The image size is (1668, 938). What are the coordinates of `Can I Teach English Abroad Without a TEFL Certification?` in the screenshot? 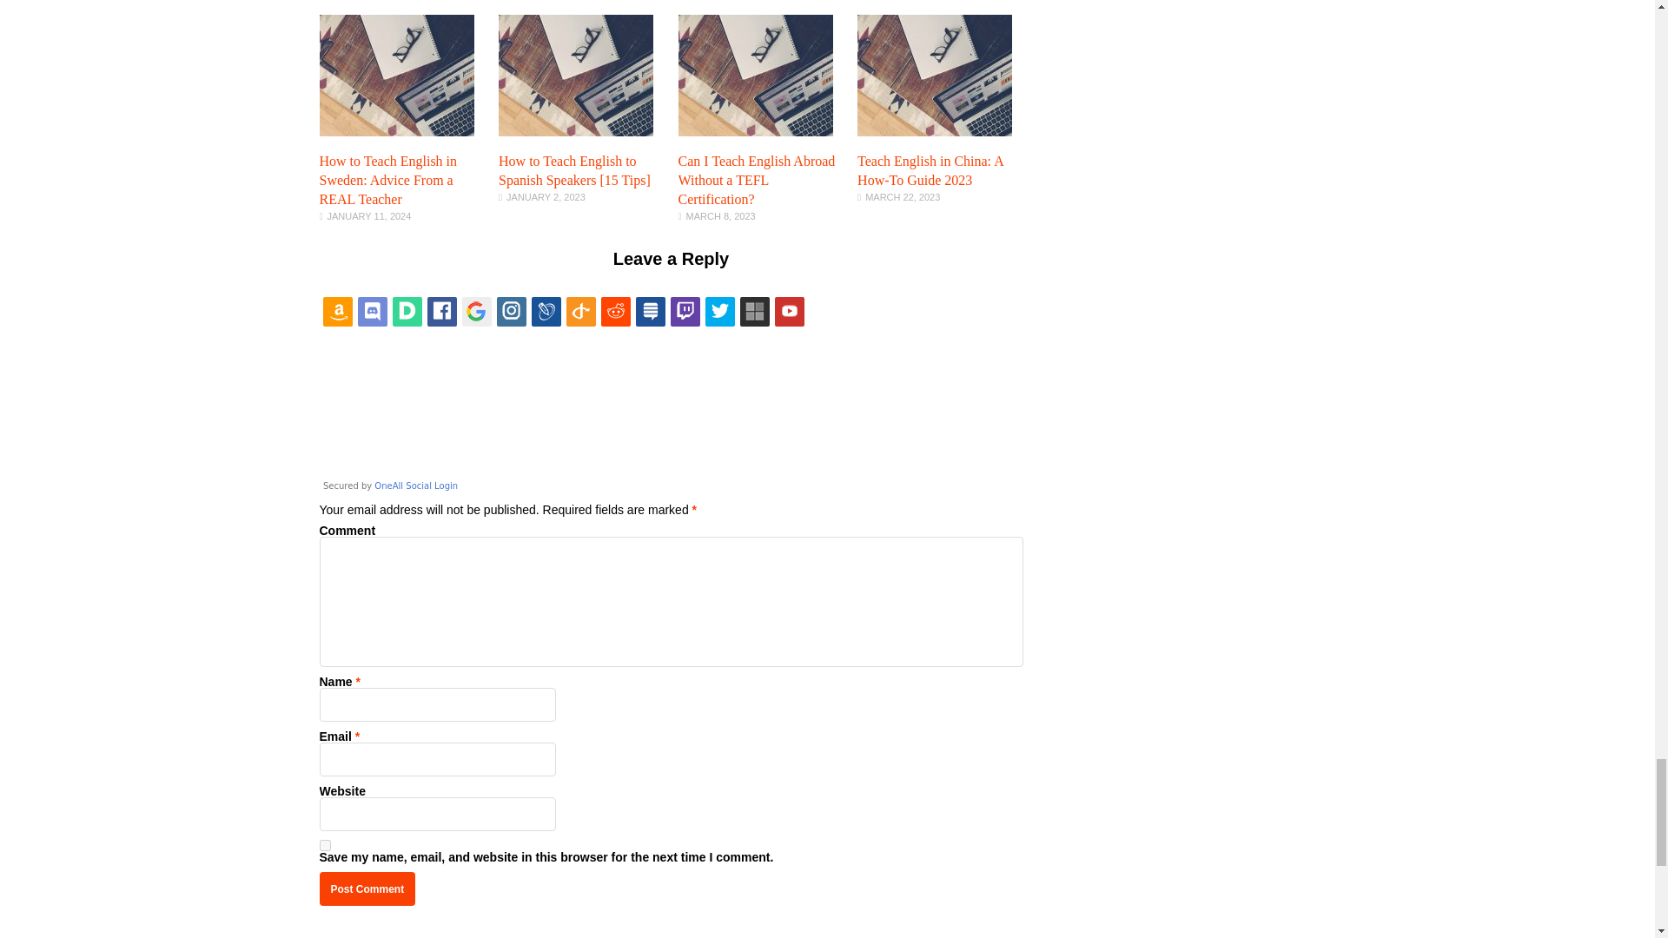 It's located at (756, 131).